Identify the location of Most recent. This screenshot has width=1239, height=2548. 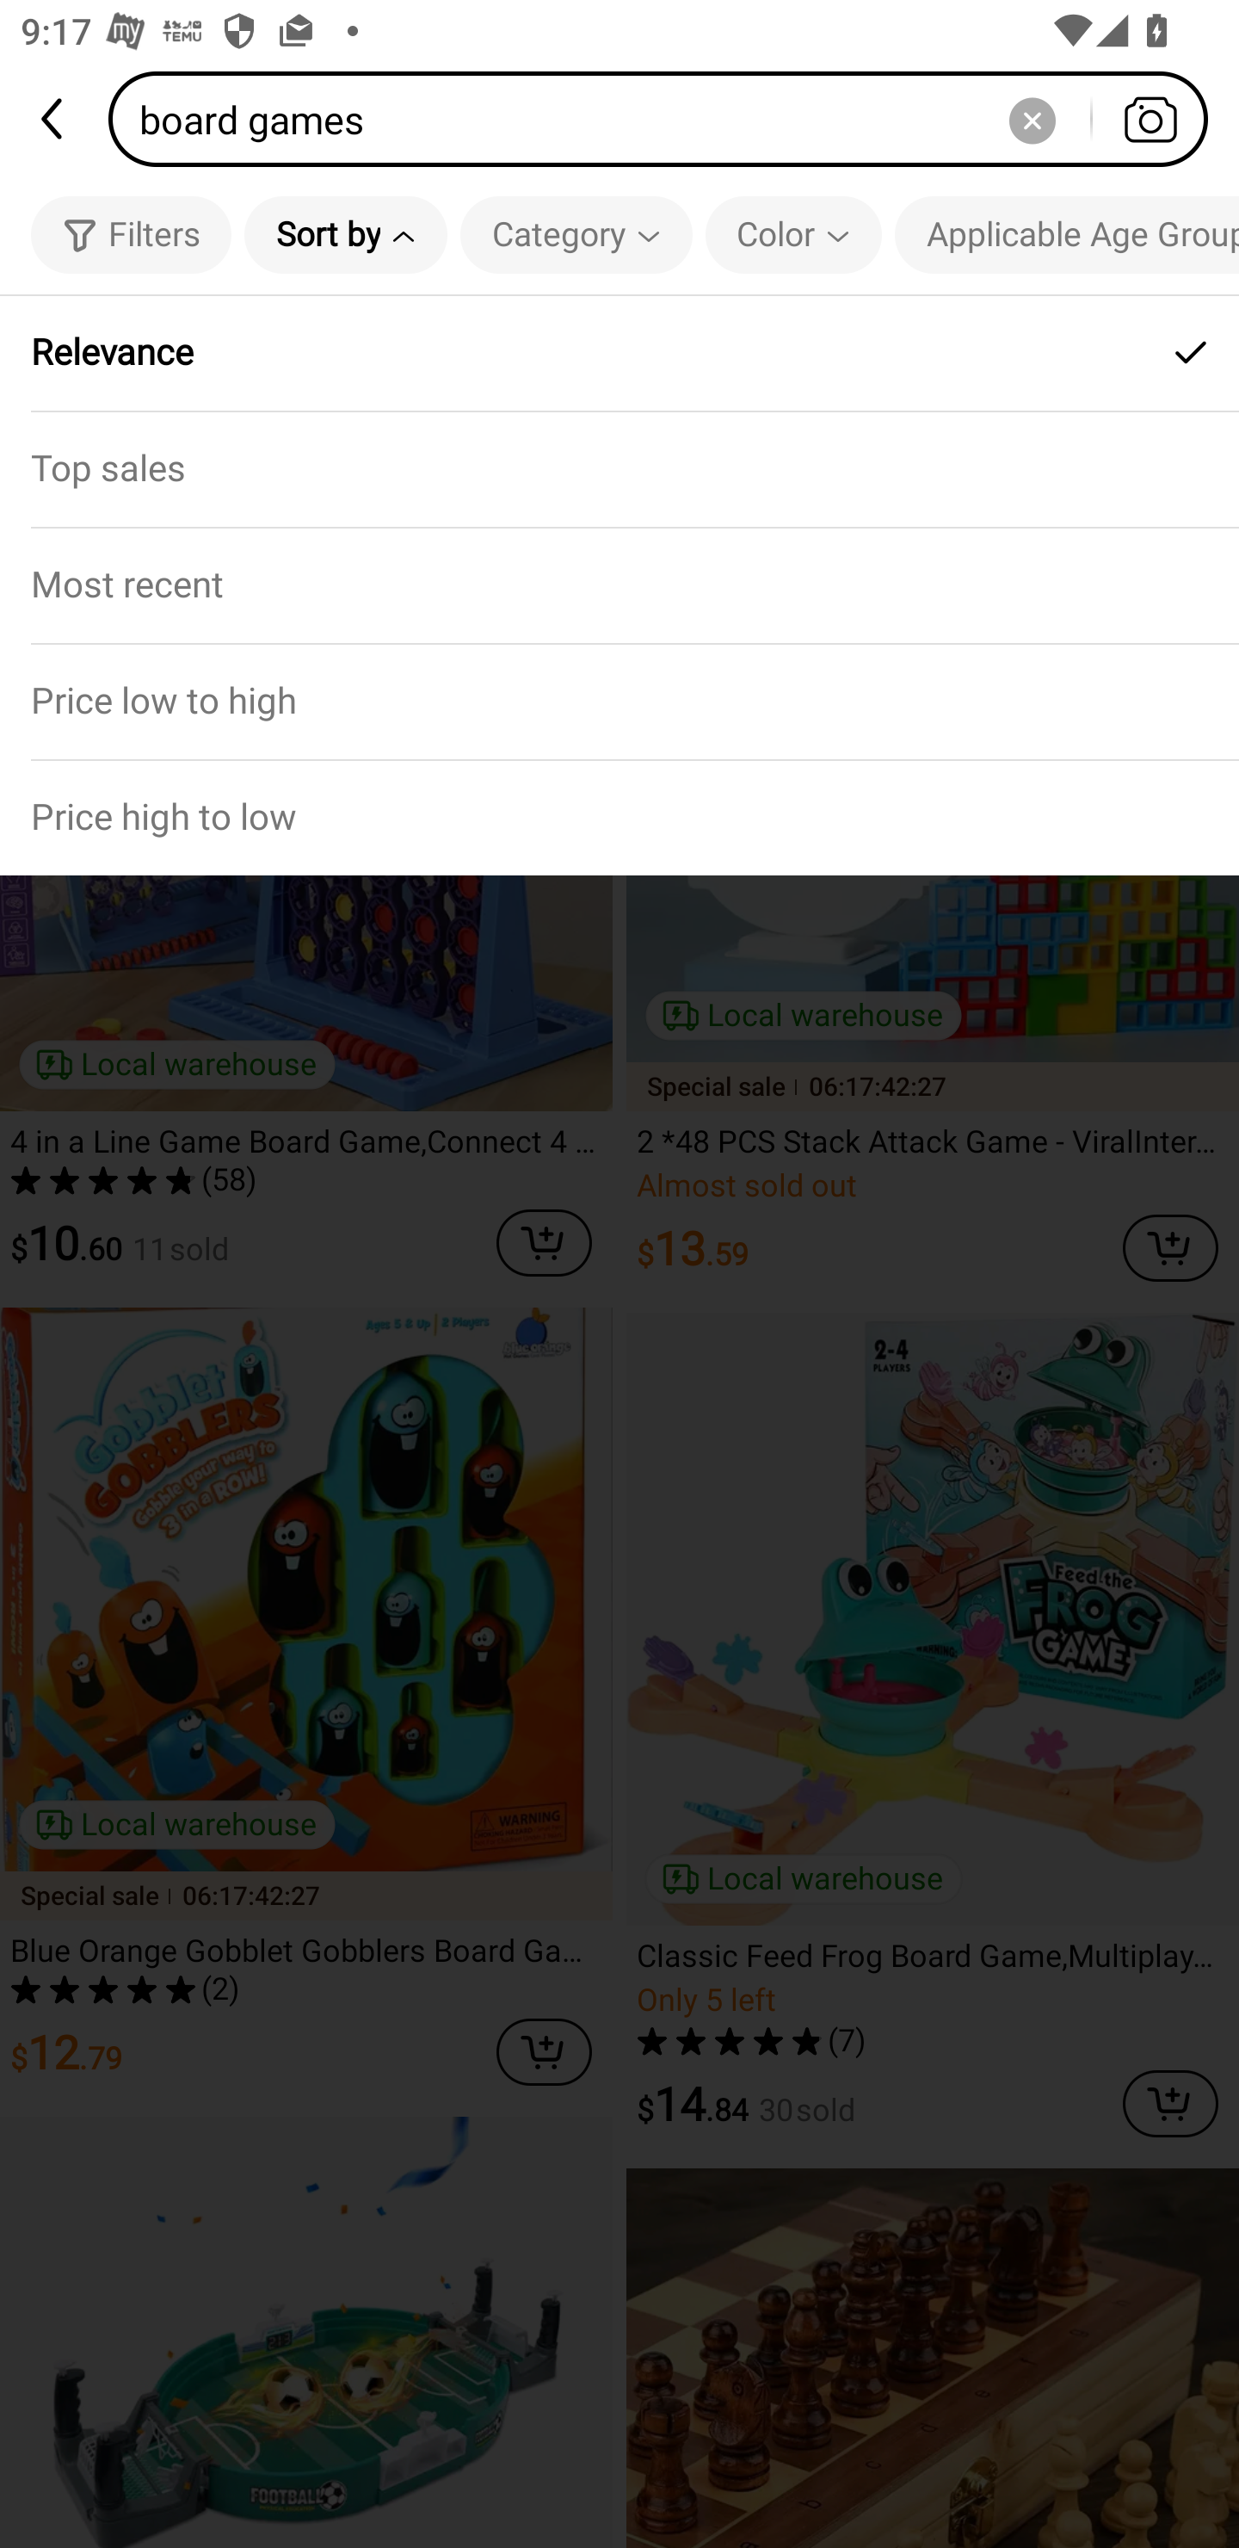
(619, 584).